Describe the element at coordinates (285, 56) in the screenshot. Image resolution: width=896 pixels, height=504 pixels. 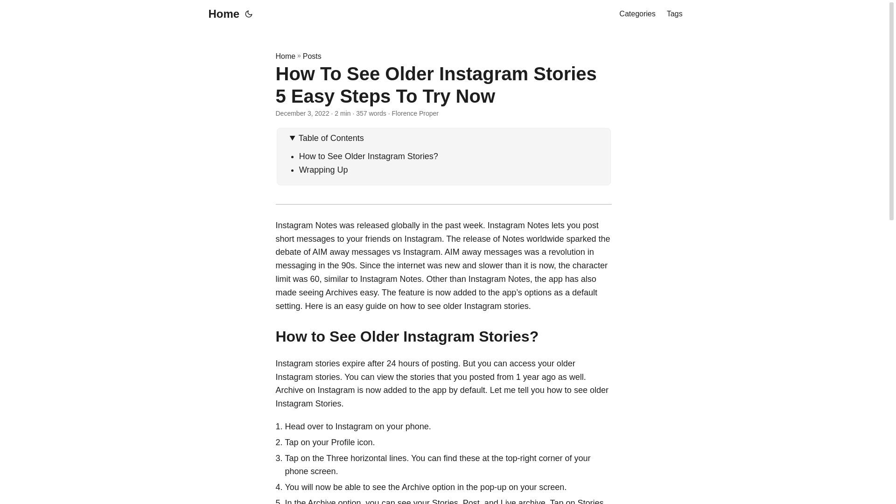
I see `Home` at that location.